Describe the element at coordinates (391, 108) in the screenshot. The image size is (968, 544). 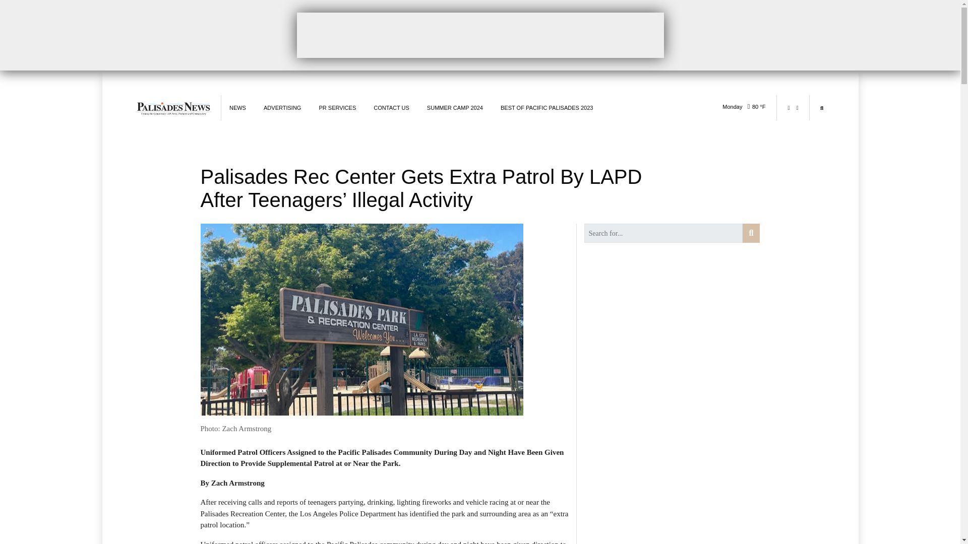
I see `CONTACT US` at that location.